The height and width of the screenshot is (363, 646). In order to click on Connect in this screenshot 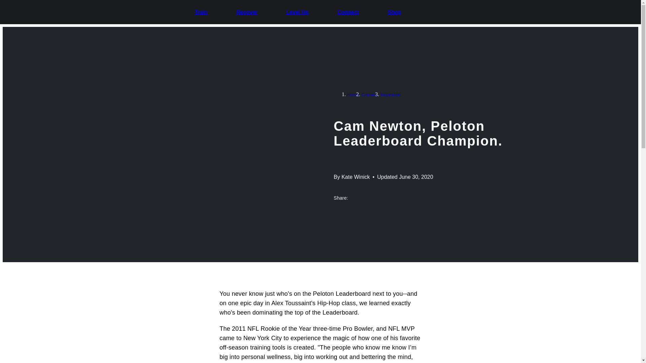, I will do `click(369, 94)`.